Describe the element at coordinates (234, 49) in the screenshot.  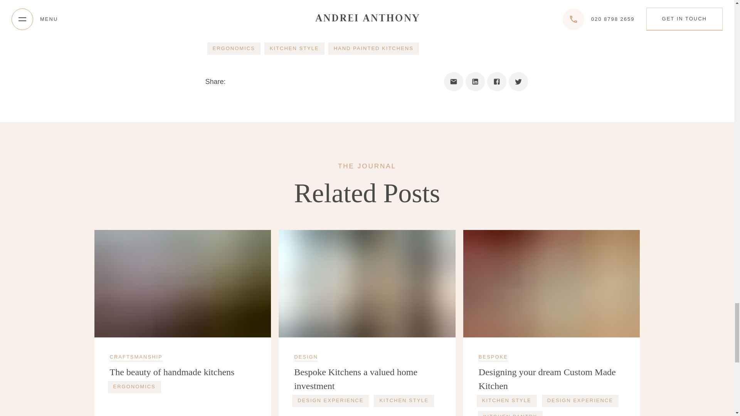
I see `ERGONOMICS` at that location.